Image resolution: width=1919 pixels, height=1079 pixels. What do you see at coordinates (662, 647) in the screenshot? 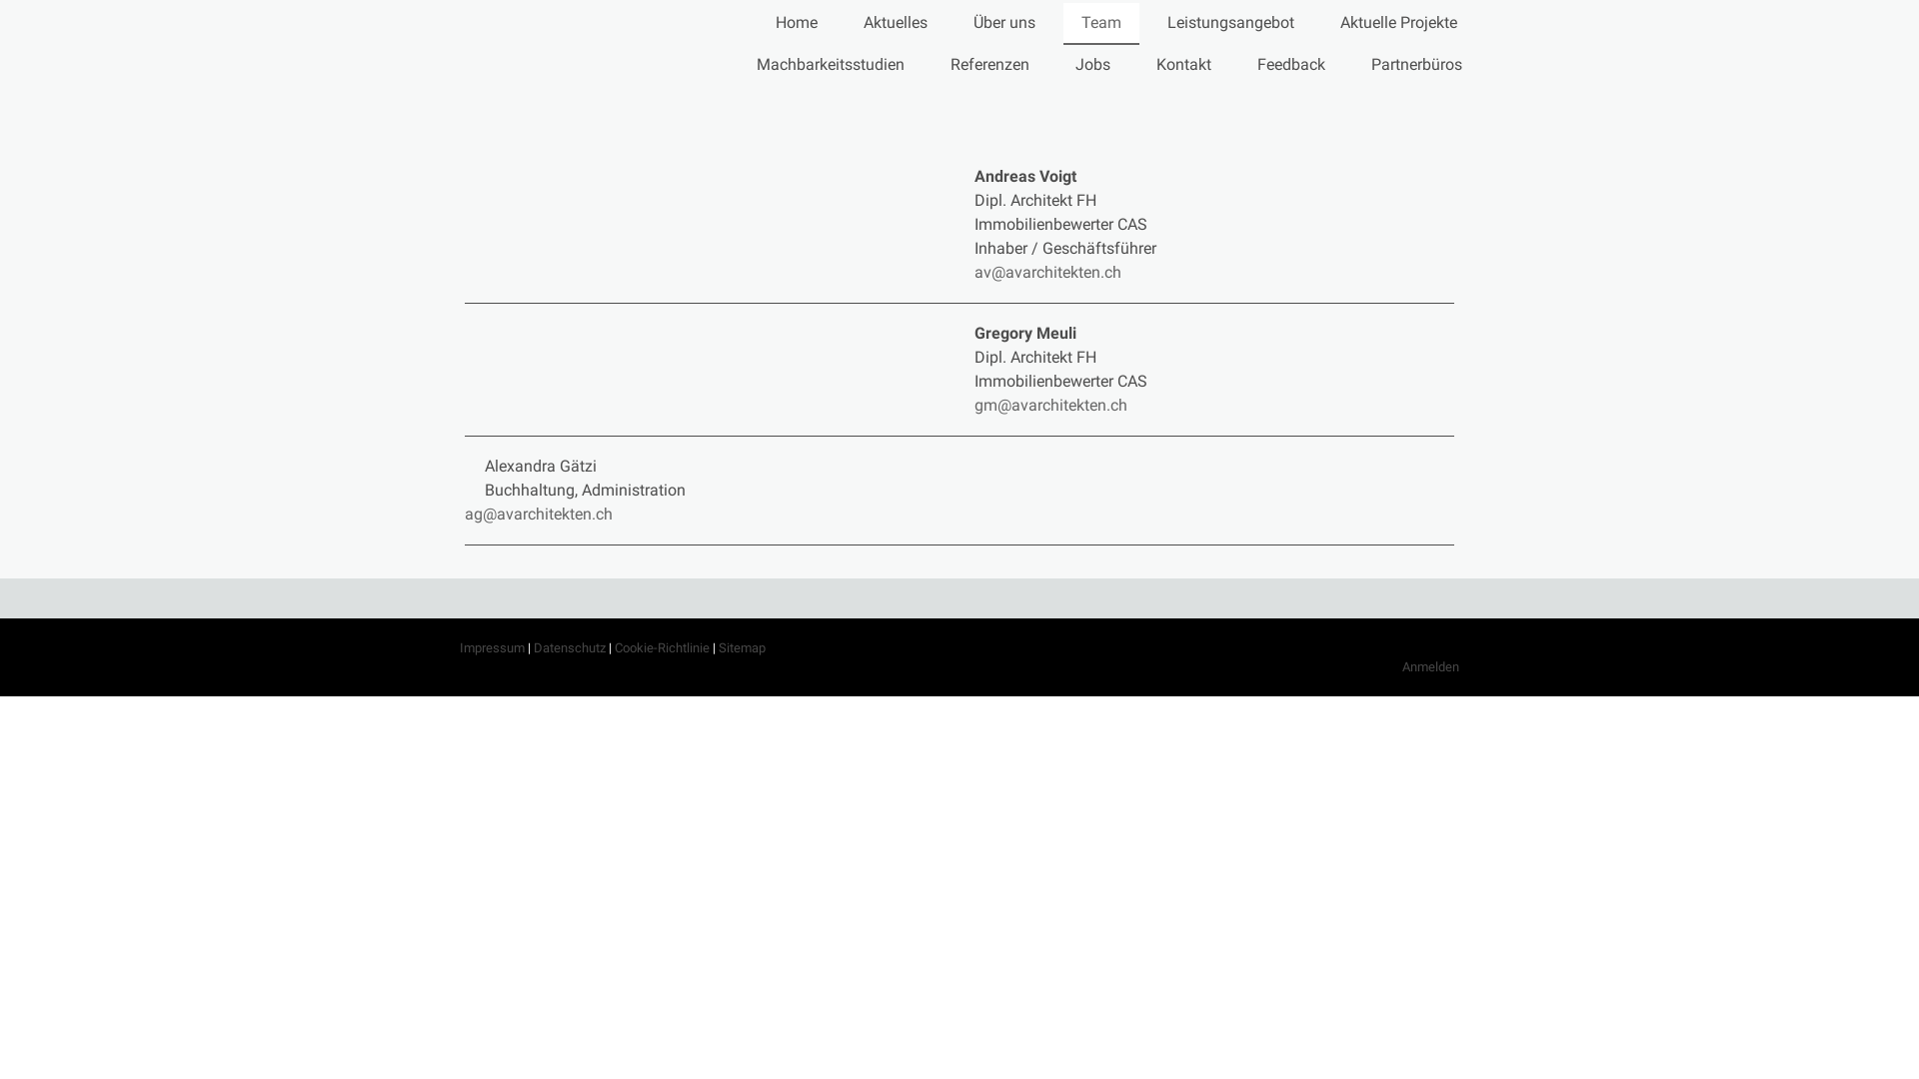
I see `Cookie-Richtlinie` at bounding box center [662, 647].